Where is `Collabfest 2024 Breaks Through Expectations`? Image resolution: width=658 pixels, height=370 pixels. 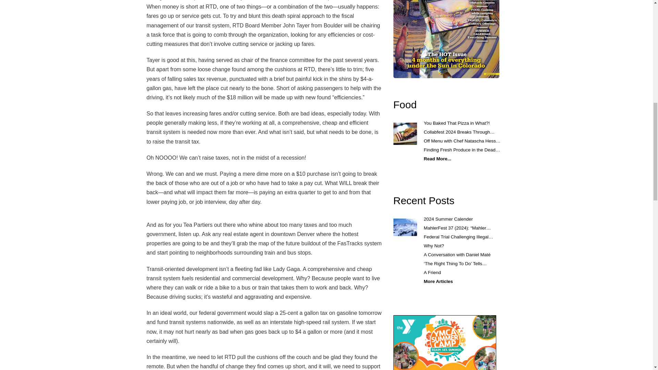 Collabfest 2024 Breaks Through Expectations is located at coordinates (459, 132).